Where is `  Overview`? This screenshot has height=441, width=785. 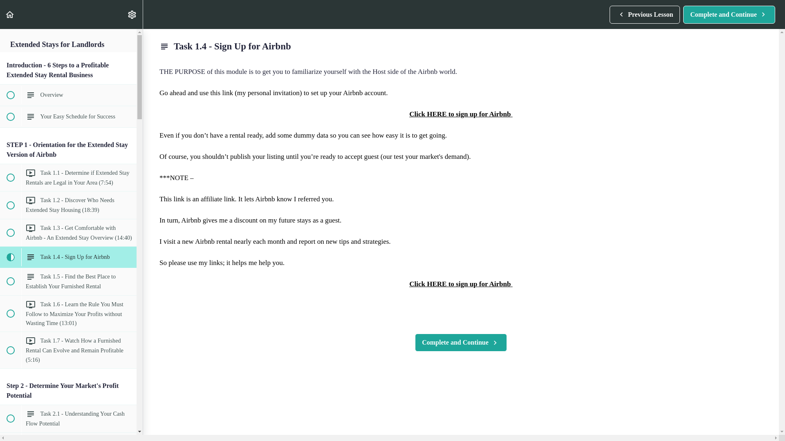   Overview is located at coordinates (68, 95).